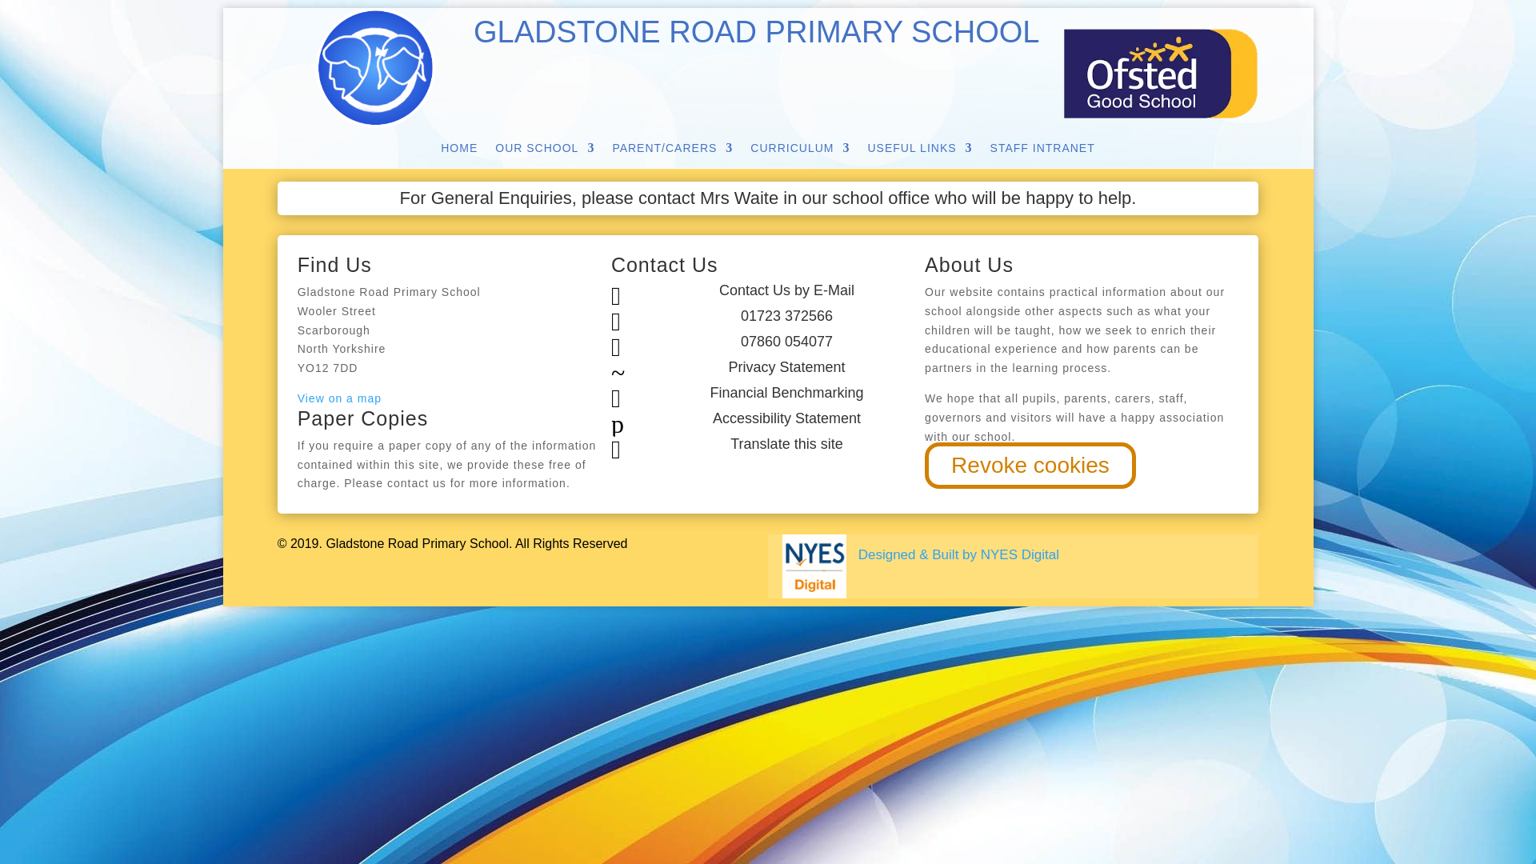  I want to click on ofstedgood, so click(1160, 74).